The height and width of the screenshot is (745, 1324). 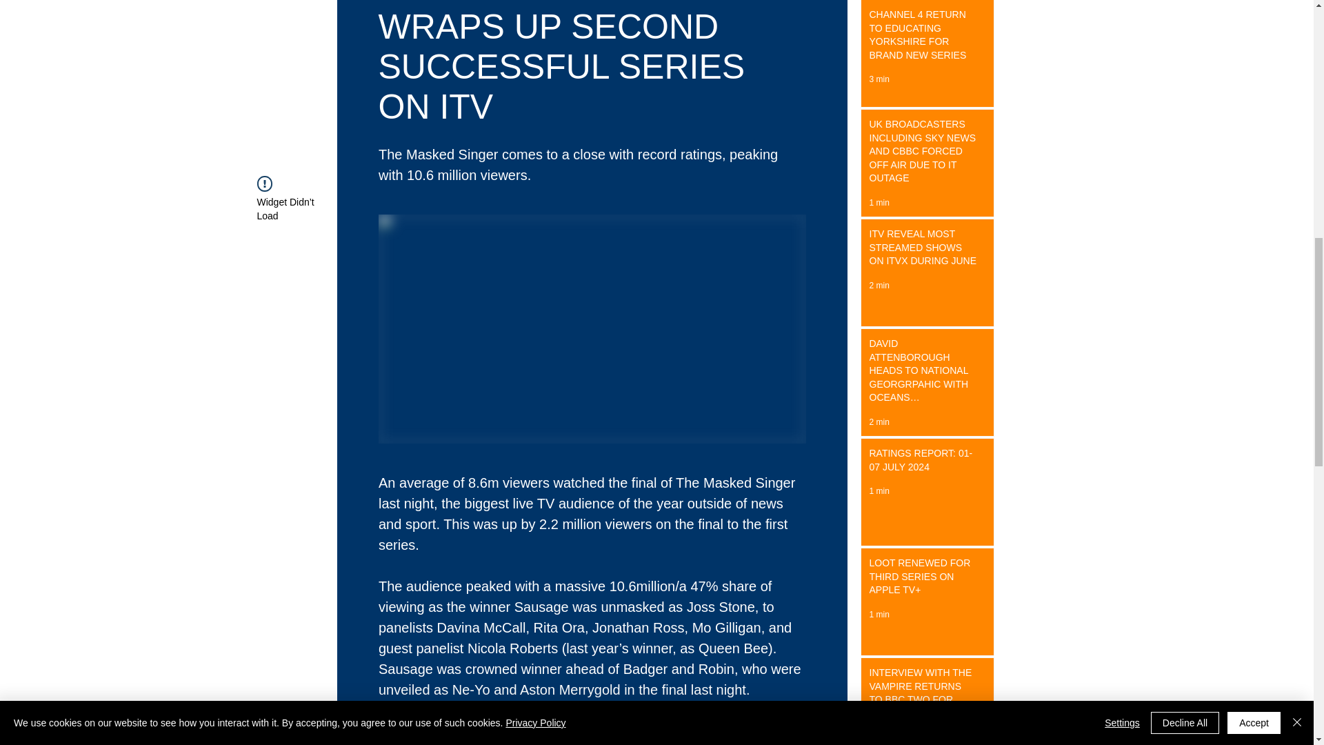 I want to click on 1 min, so click(x=879, y=491).